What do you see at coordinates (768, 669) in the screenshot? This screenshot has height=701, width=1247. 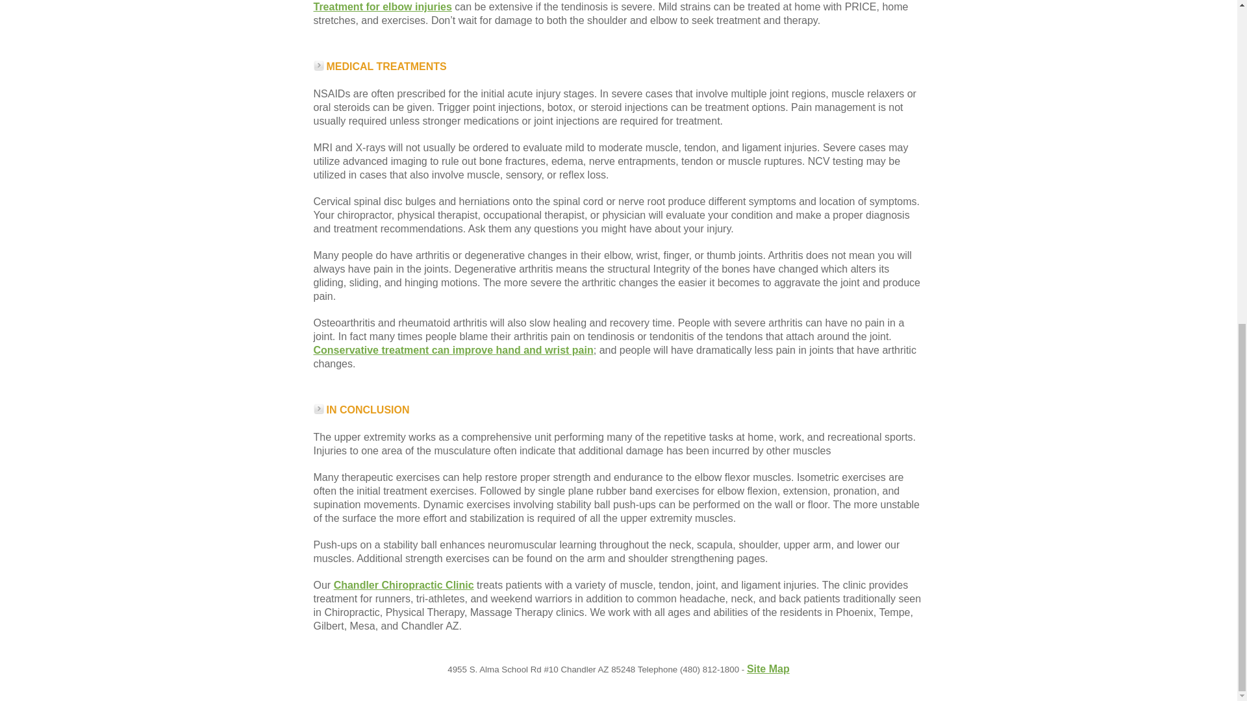 I see `Site Map` at bounding box center [768, 669].